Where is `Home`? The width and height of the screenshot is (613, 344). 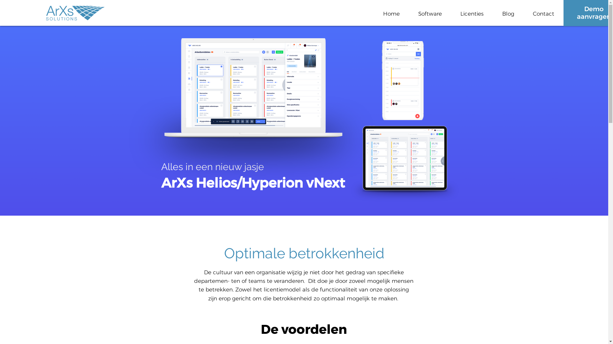
Home is located at coordinates (391, 14).